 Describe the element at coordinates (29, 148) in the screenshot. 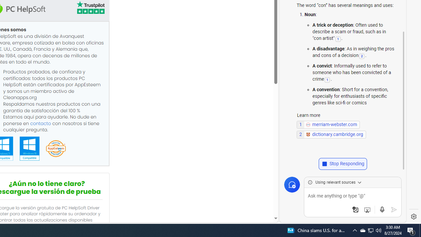

I see `Windows 10 Compatible` at that location.